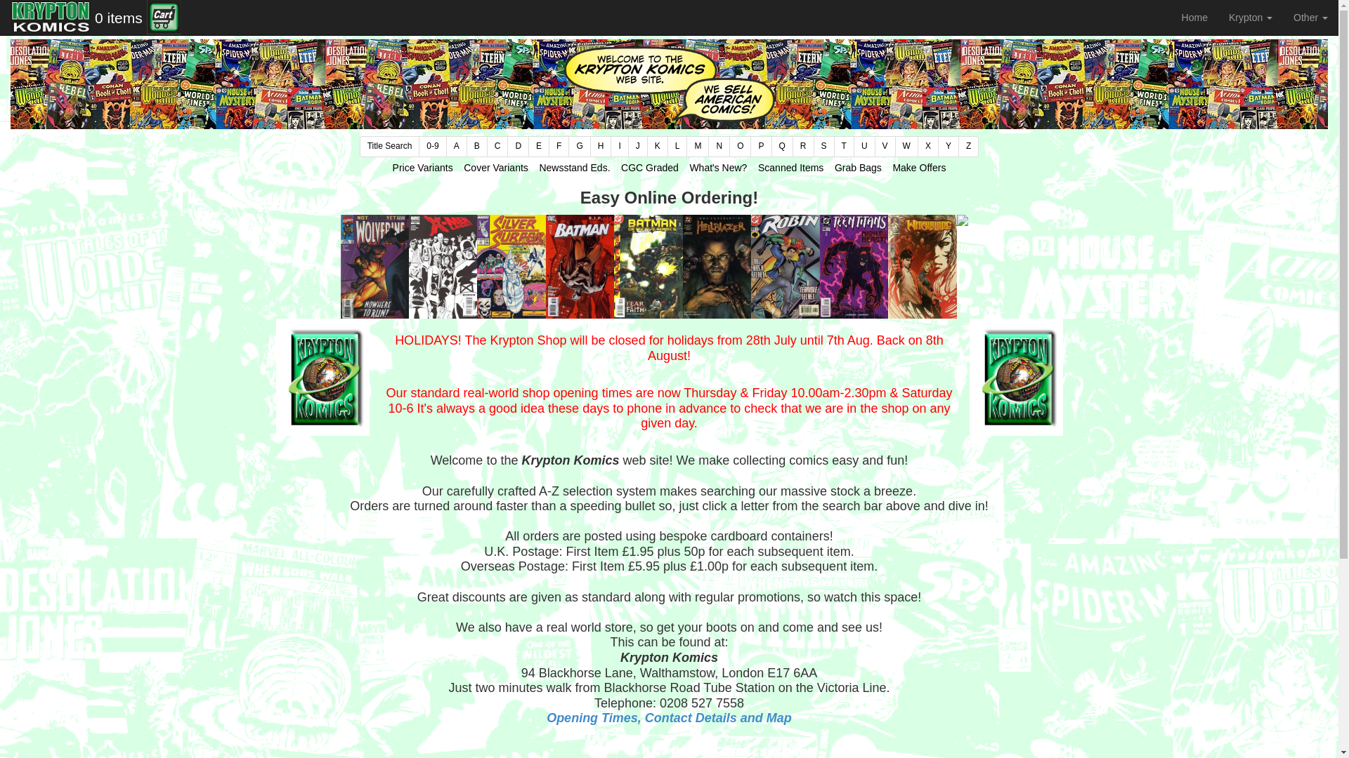 The image size is (1349, 758). Describe the element at coordinates (677, 146) in the screenshot. I see `L` at that location.